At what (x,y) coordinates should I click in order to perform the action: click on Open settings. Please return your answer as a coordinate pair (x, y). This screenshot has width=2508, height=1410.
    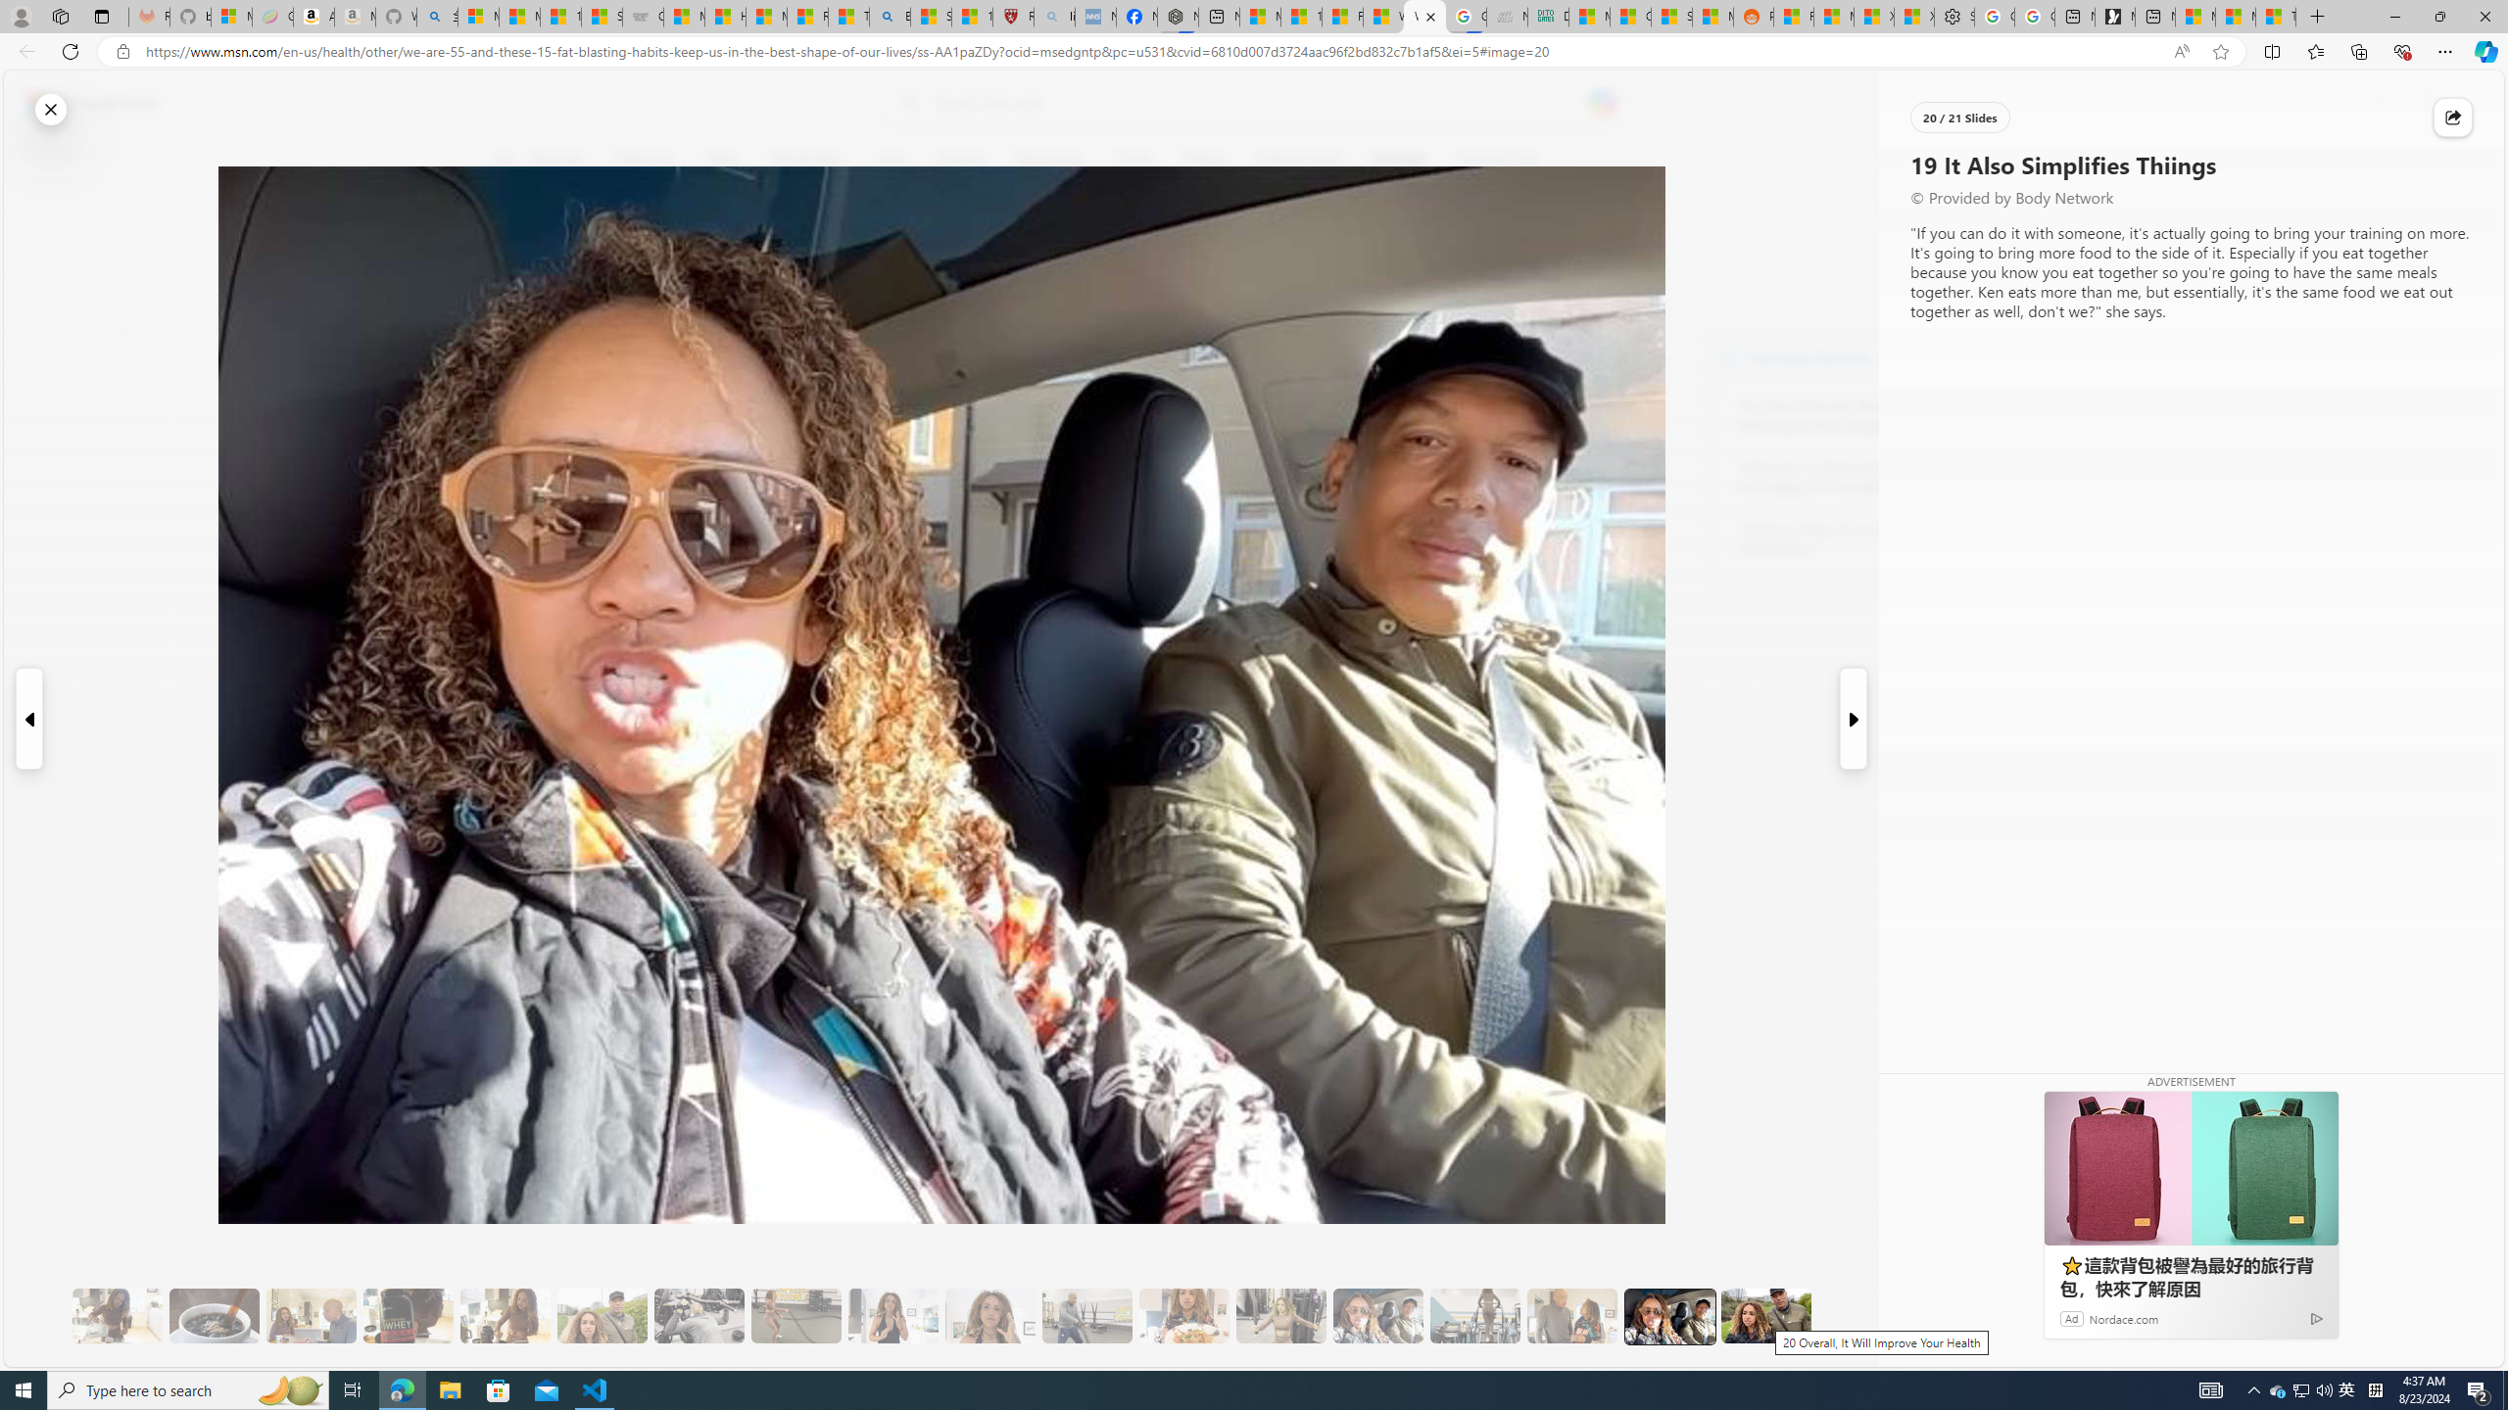
    Looking at the image, I should click on (2459, 104).